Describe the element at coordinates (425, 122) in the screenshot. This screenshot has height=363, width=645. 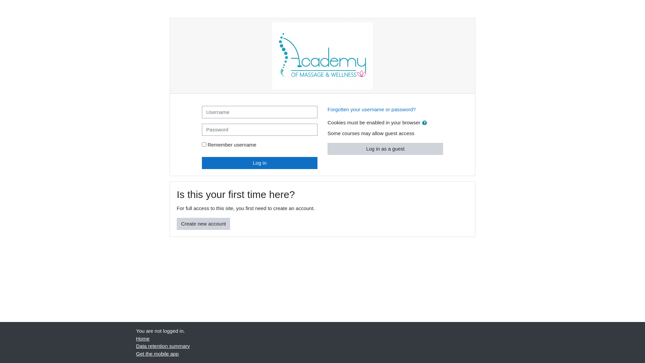
I see `Help with Cookies must be enabled in your browser` at that location.